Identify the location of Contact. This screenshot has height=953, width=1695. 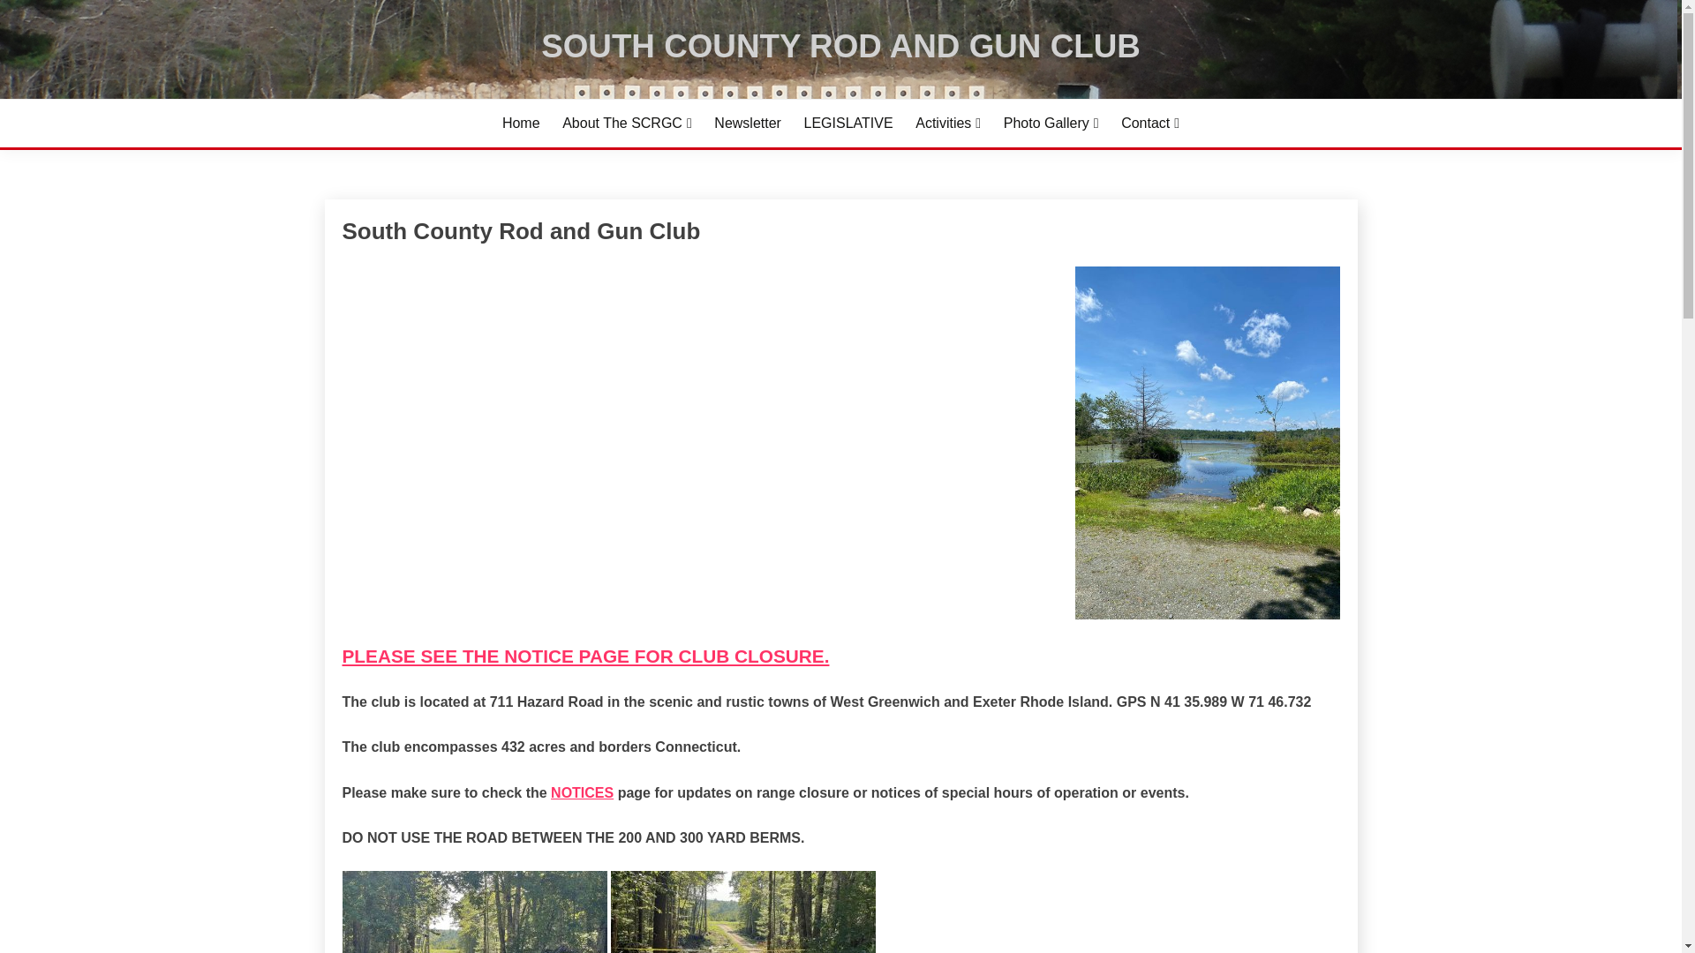
(1149, 124).